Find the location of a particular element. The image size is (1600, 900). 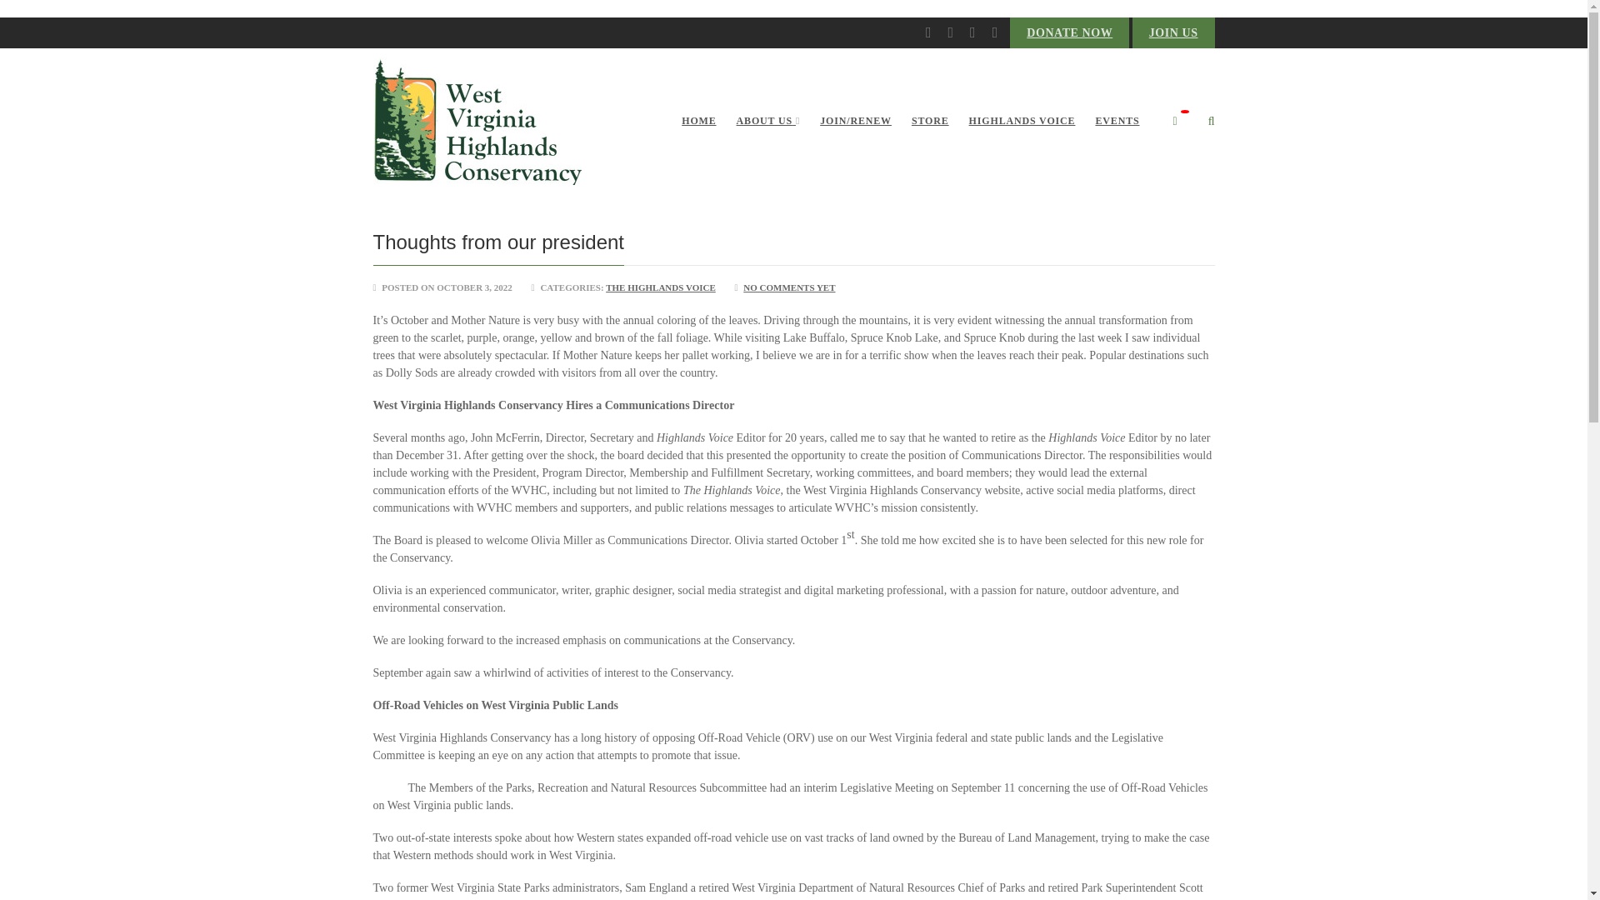

THE HIGHLANDS VOICE is located at coordinates (660, 287).